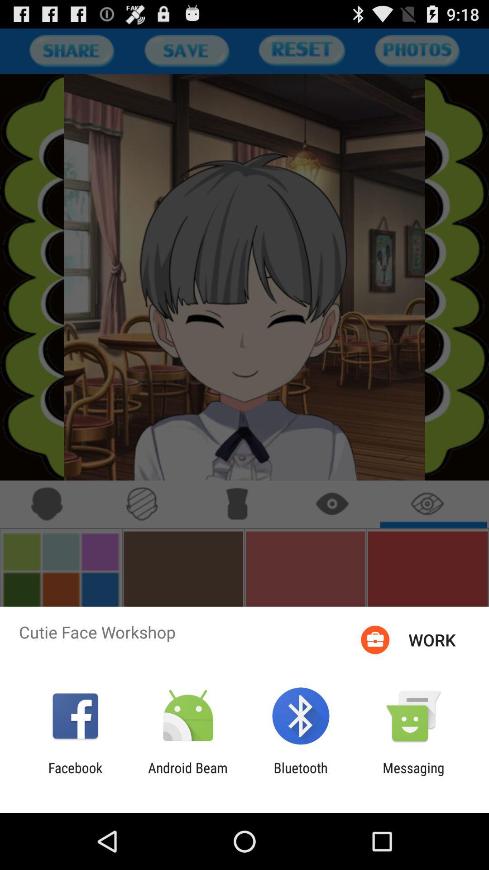 The height and width of the screenshot is (870, 489). What do you see at coordinates (187, 776) in the screenshot?
I see `turn on android beam item` at bounding box center [187, 776].